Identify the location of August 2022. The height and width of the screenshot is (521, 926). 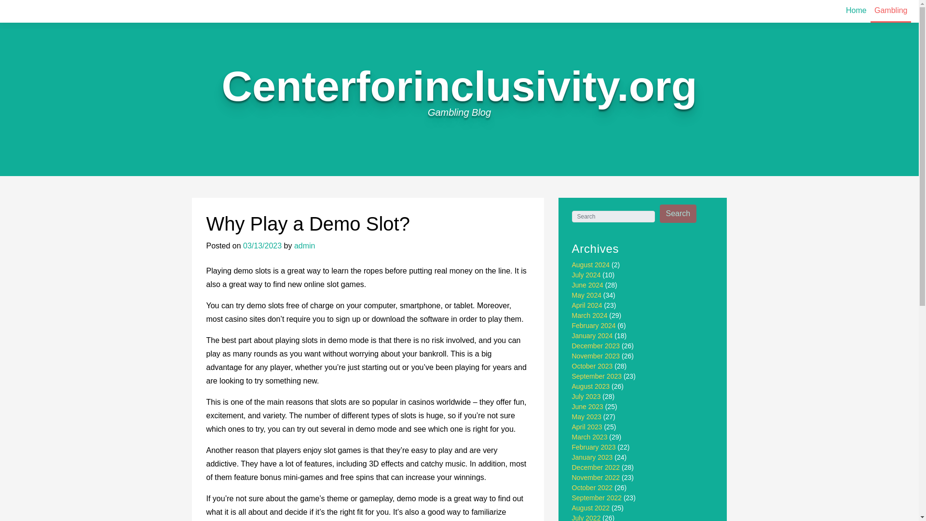
(591, 507).